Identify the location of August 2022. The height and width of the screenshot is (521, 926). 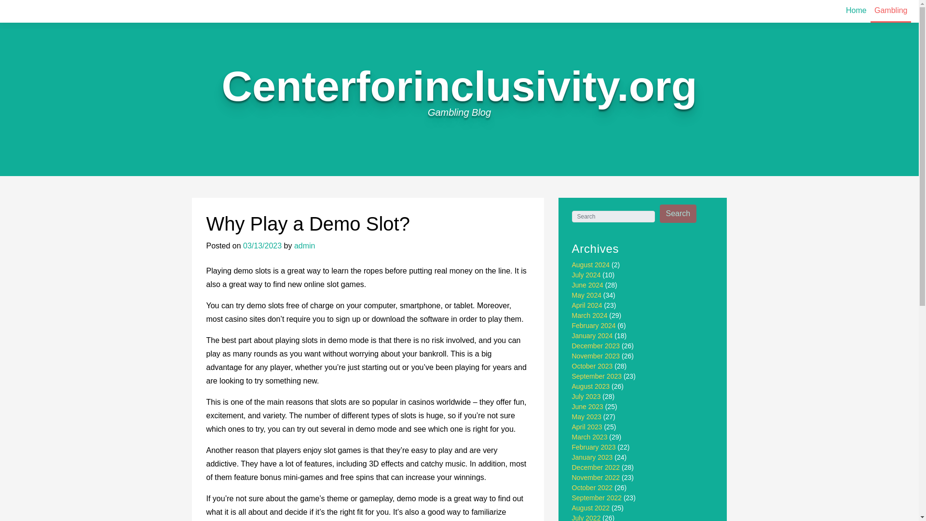
(591, 507).